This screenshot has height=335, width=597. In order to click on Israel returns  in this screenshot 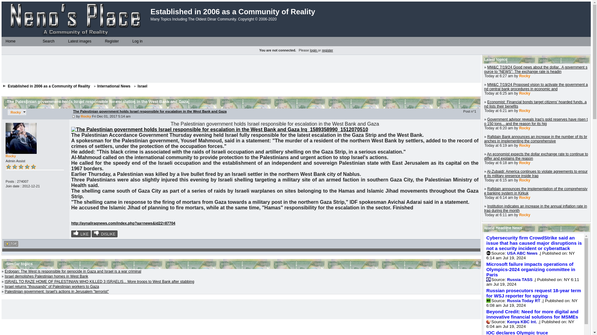, I will do `click(52, 286)`.